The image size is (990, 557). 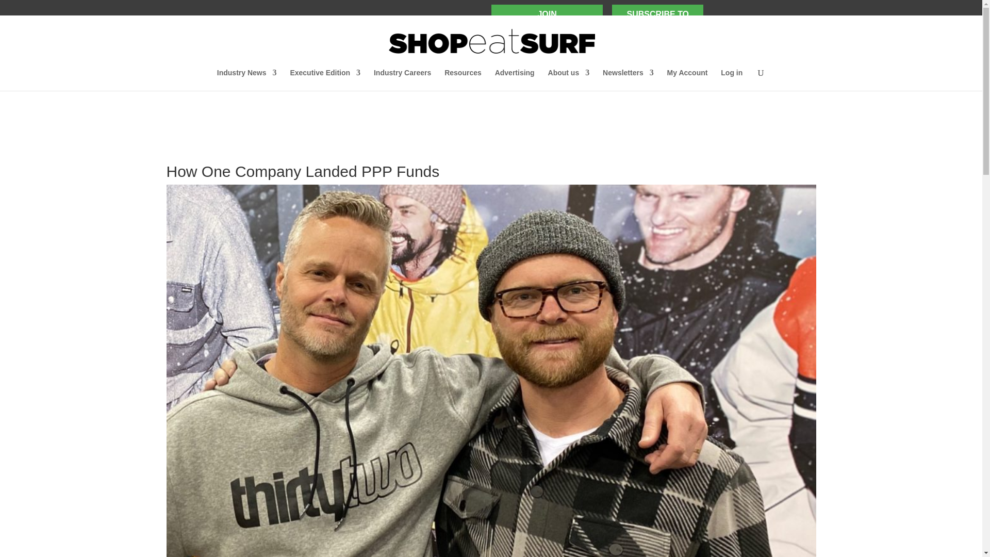 I want to click on Advertising, so click(x=515, y=79).